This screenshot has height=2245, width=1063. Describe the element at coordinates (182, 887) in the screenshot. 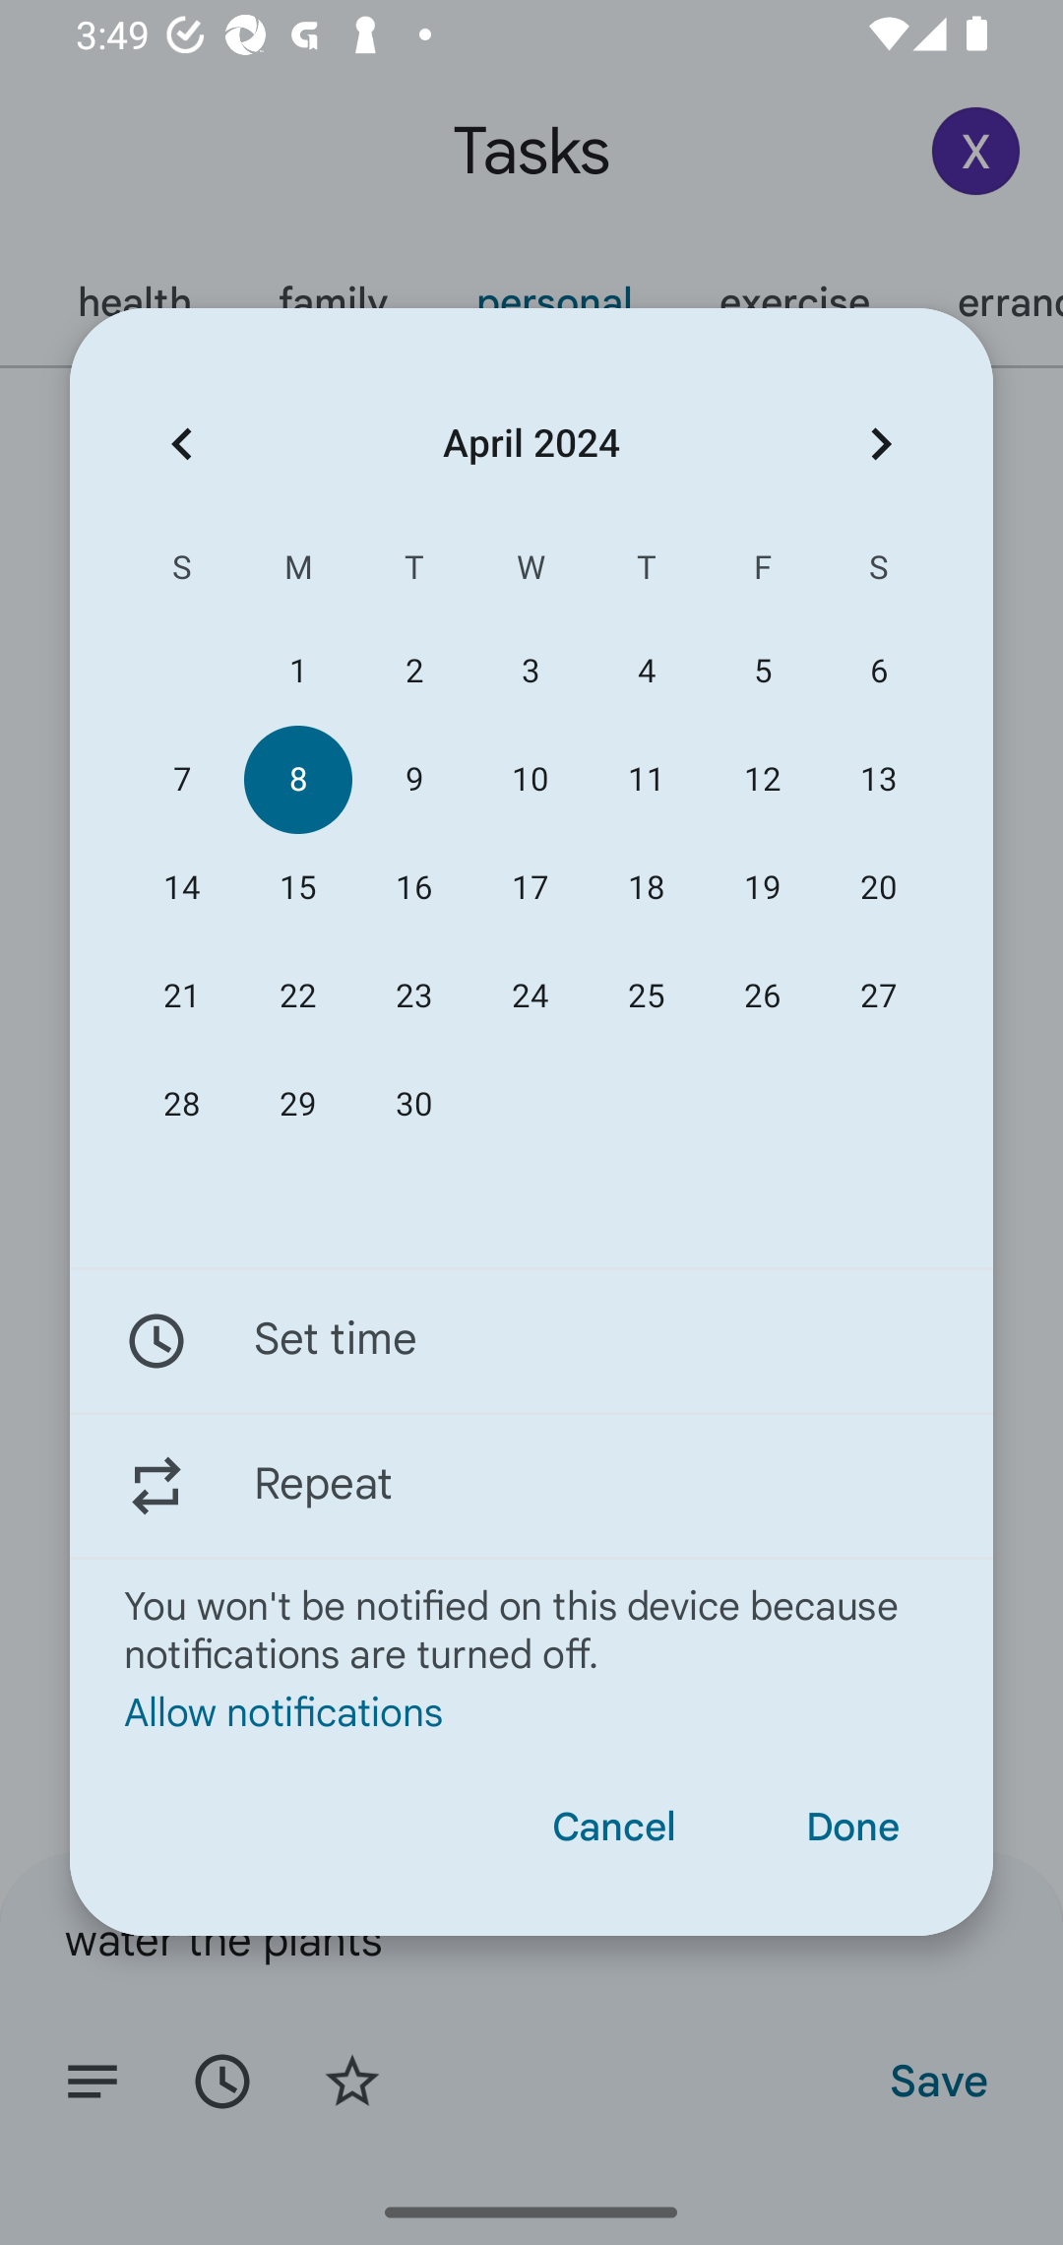

I see `14 14 April 2024` at that location.